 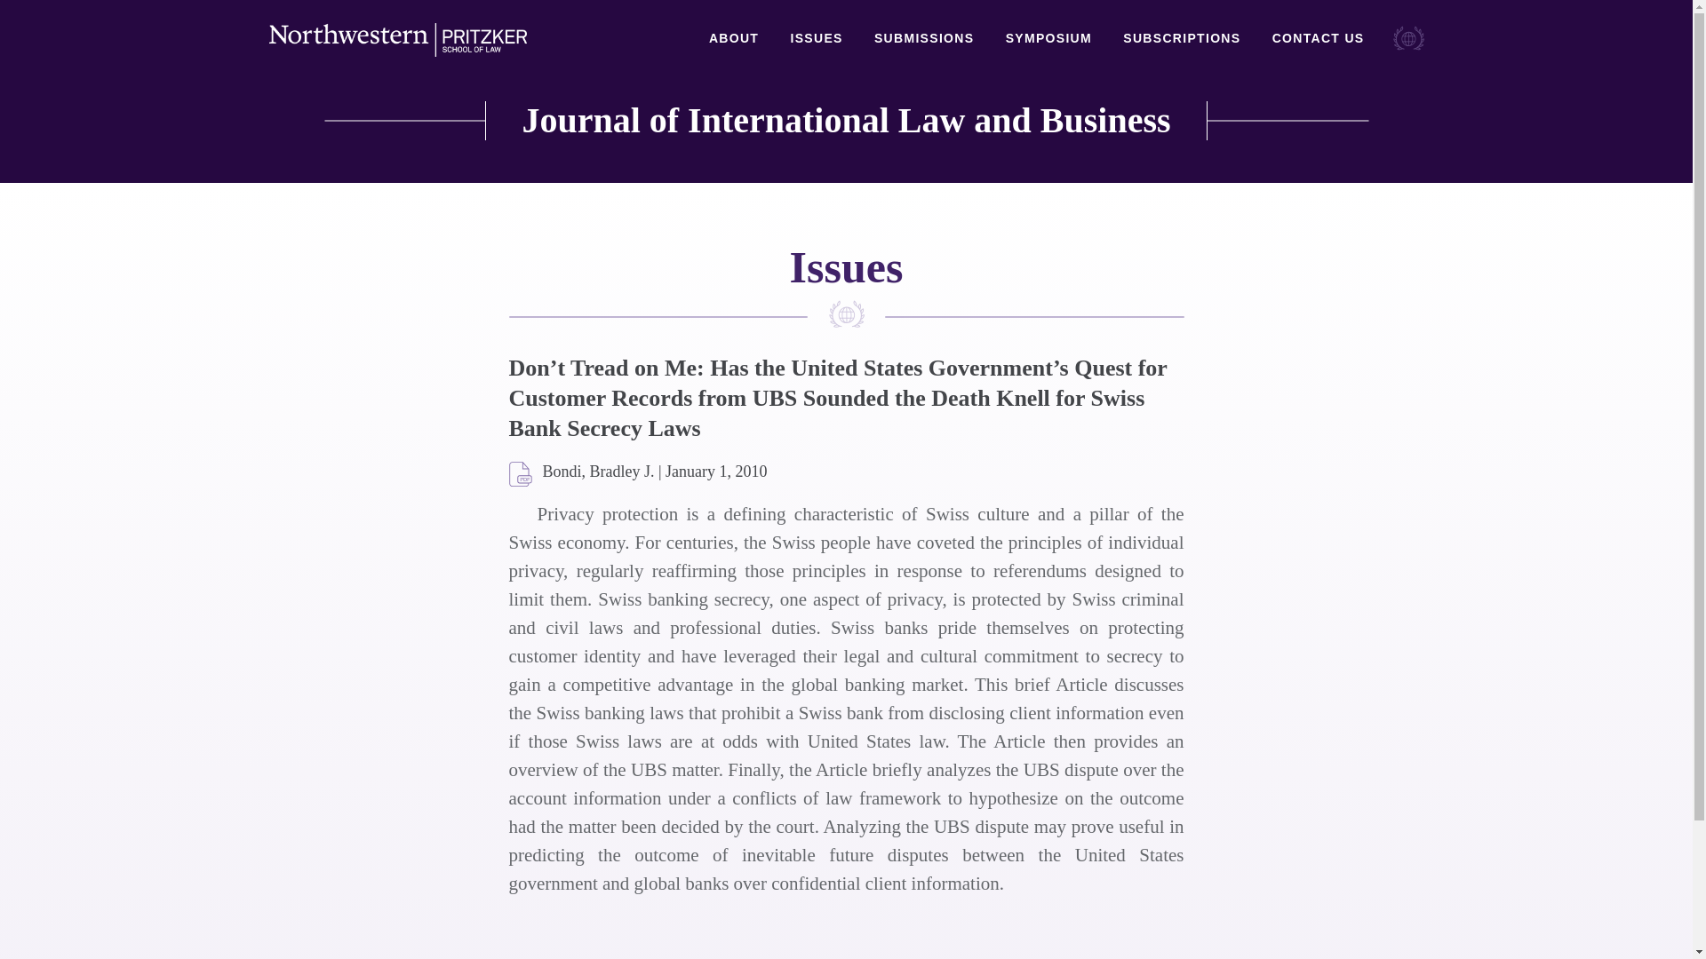 What do you see at coordinates (734, 38) in the screenshot?
I see `ABOUT` at bounding box center [734, 38].